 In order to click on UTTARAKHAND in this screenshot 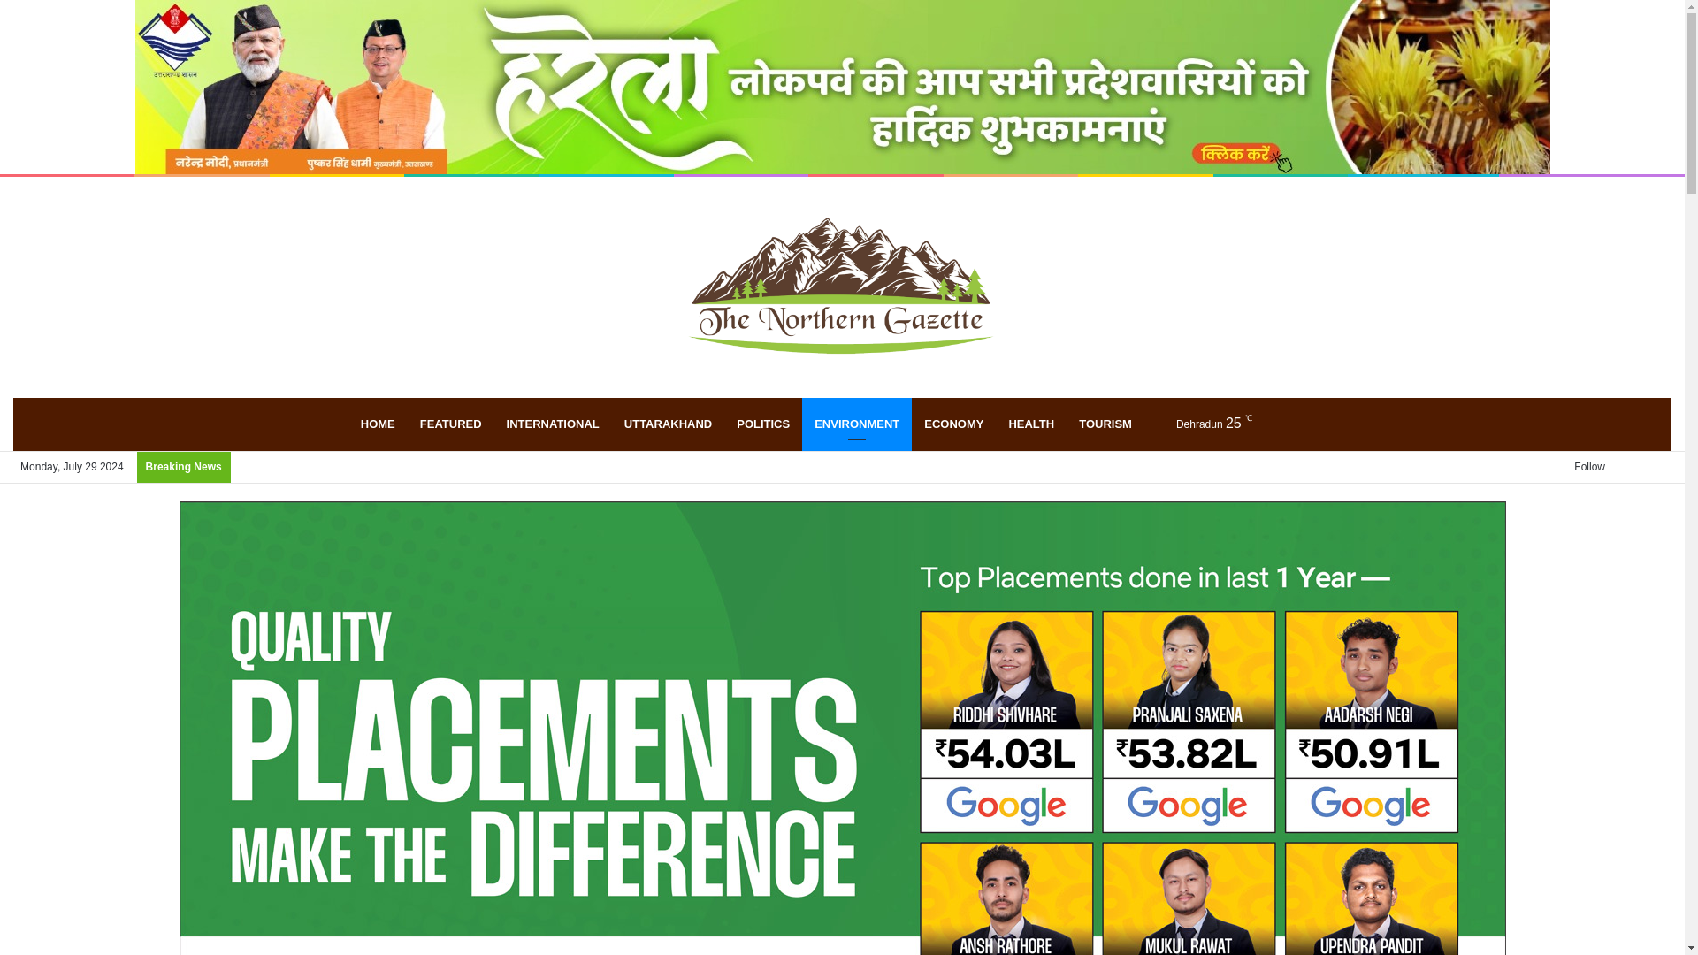, I will do `click(668, 424)`.